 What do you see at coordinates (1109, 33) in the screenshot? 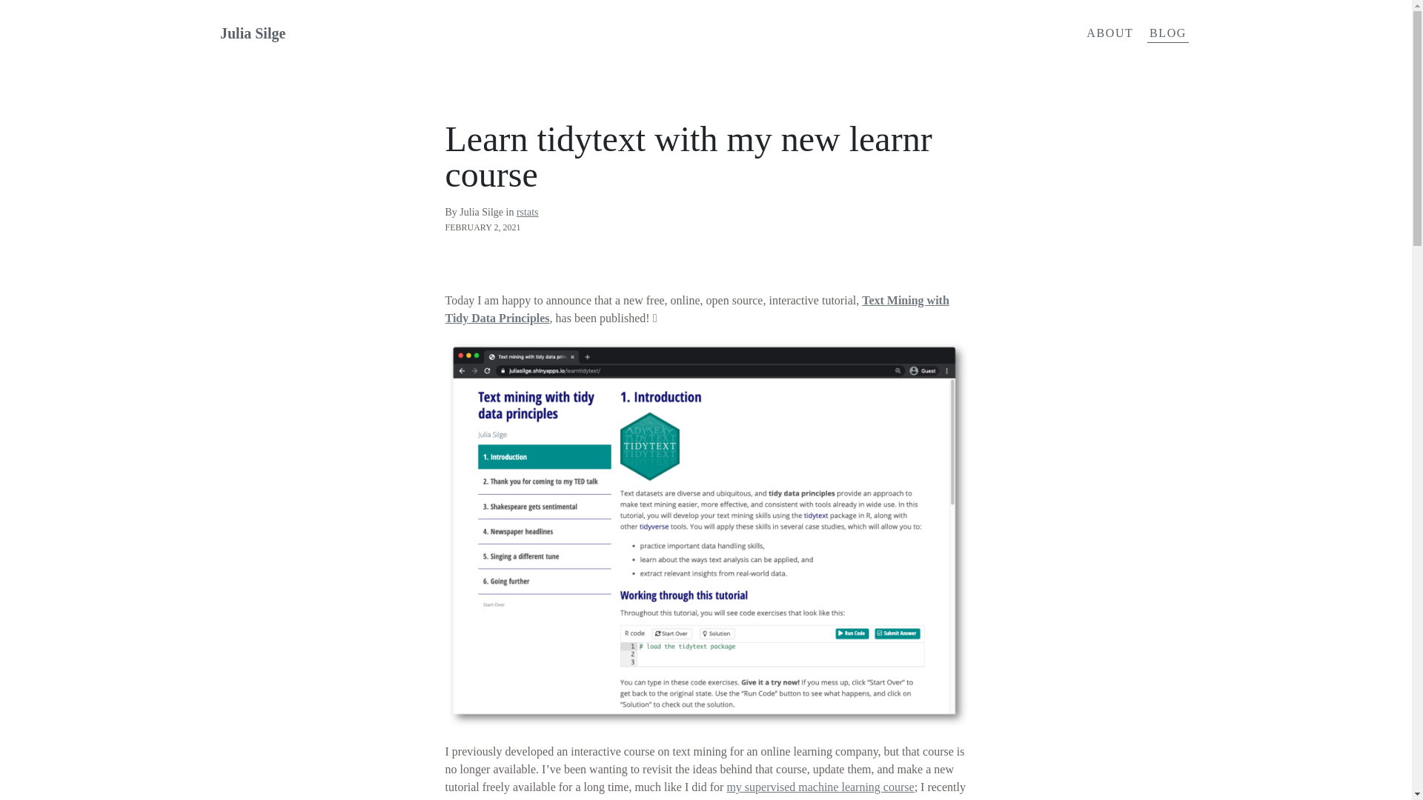
I see `About me` at bounding box center [1109, 33].